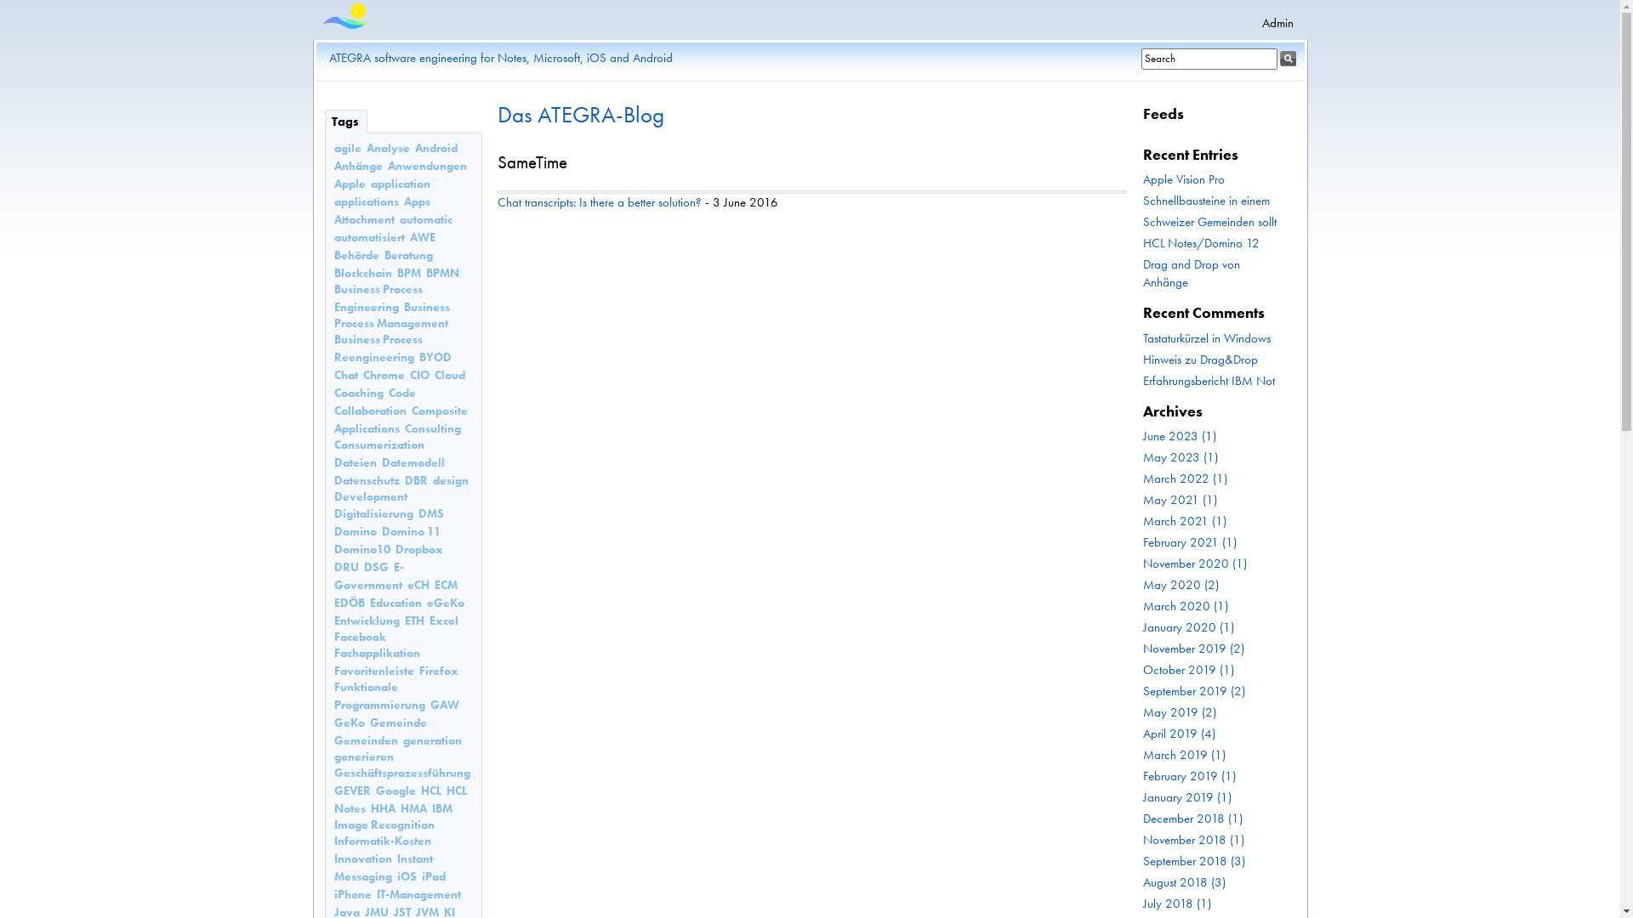  Describe the element at coordinates (379, 696) in the screenshot. I see `Funktionale Programmierung` at that location.